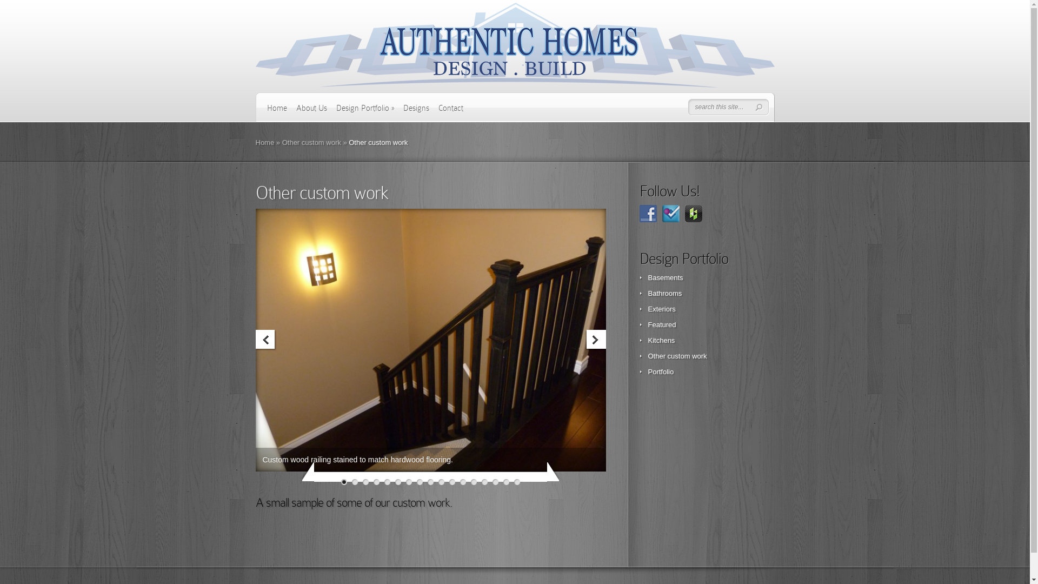 The image size is (1038, 584). I want to click on 9, so click(430, 482).